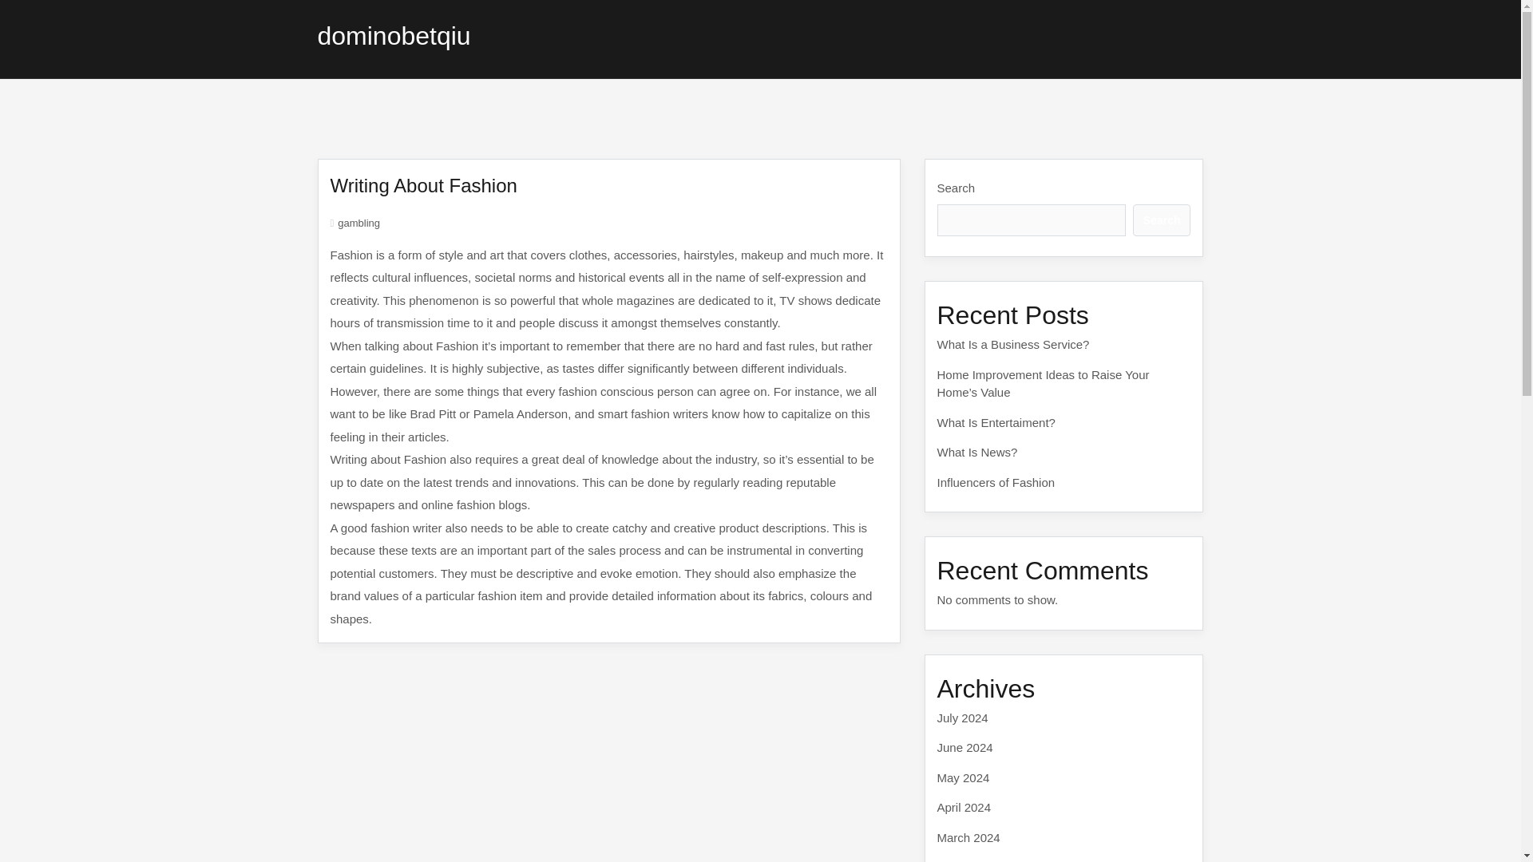 The width and height of the screenshot is (1533, 862). I want to click on Writing About Fashion, so click(424, 185).